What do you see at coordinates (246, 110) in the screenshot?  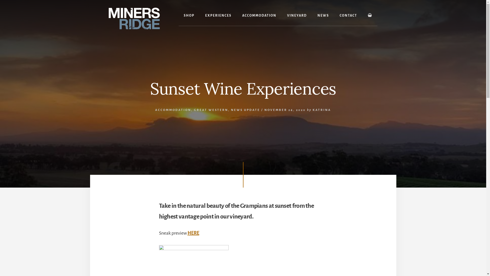 I see `NEWS UPDATE` at bounding box center [246, 110].